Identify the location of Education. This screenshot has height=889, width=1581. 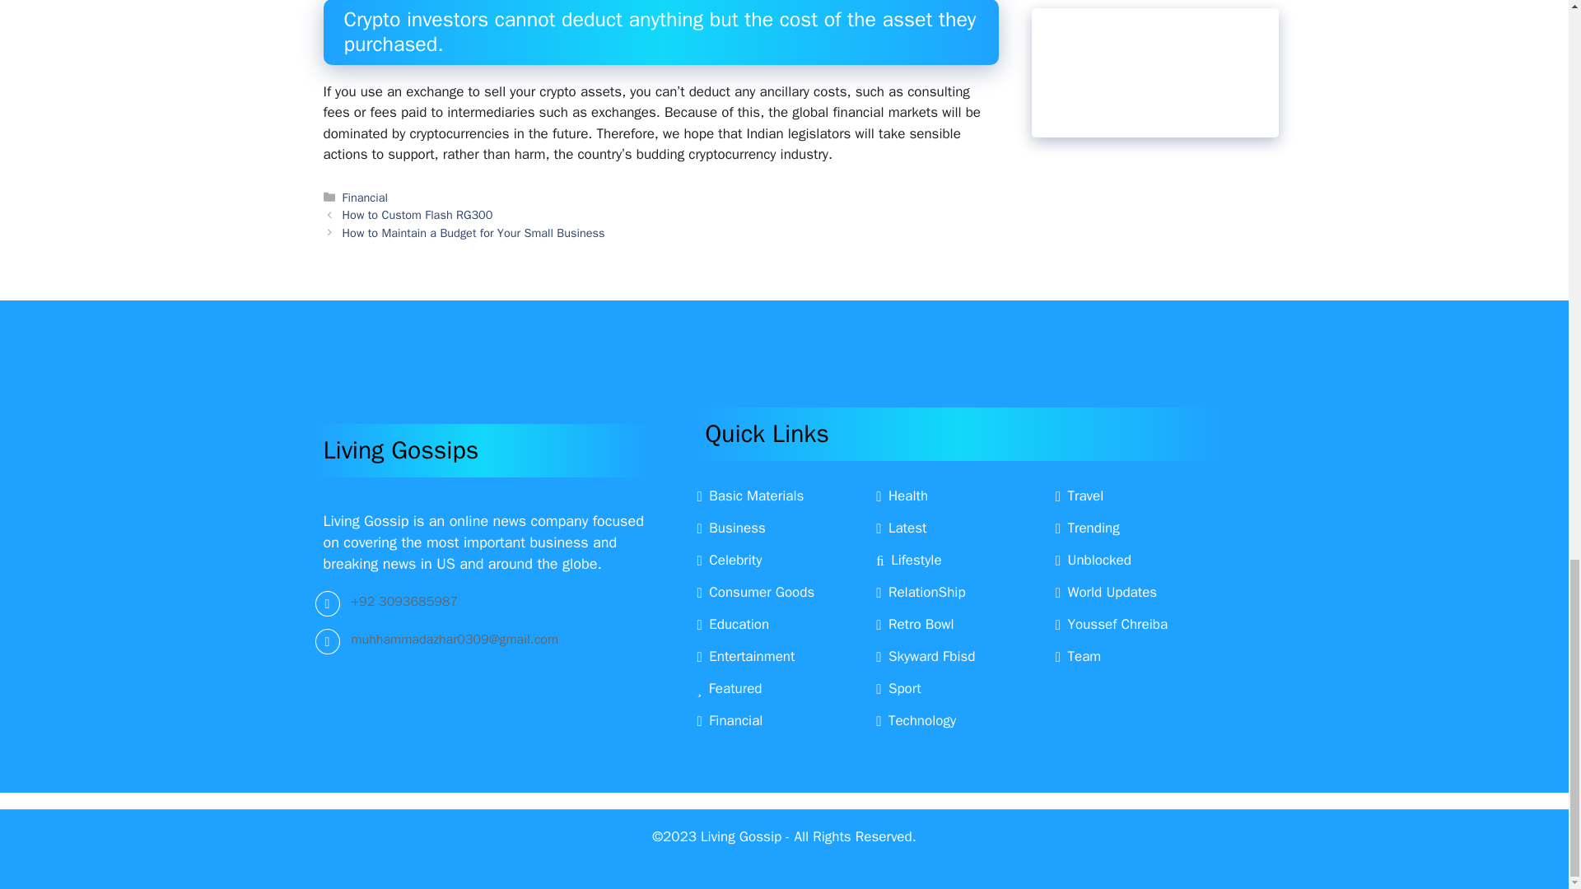
(733, 624).